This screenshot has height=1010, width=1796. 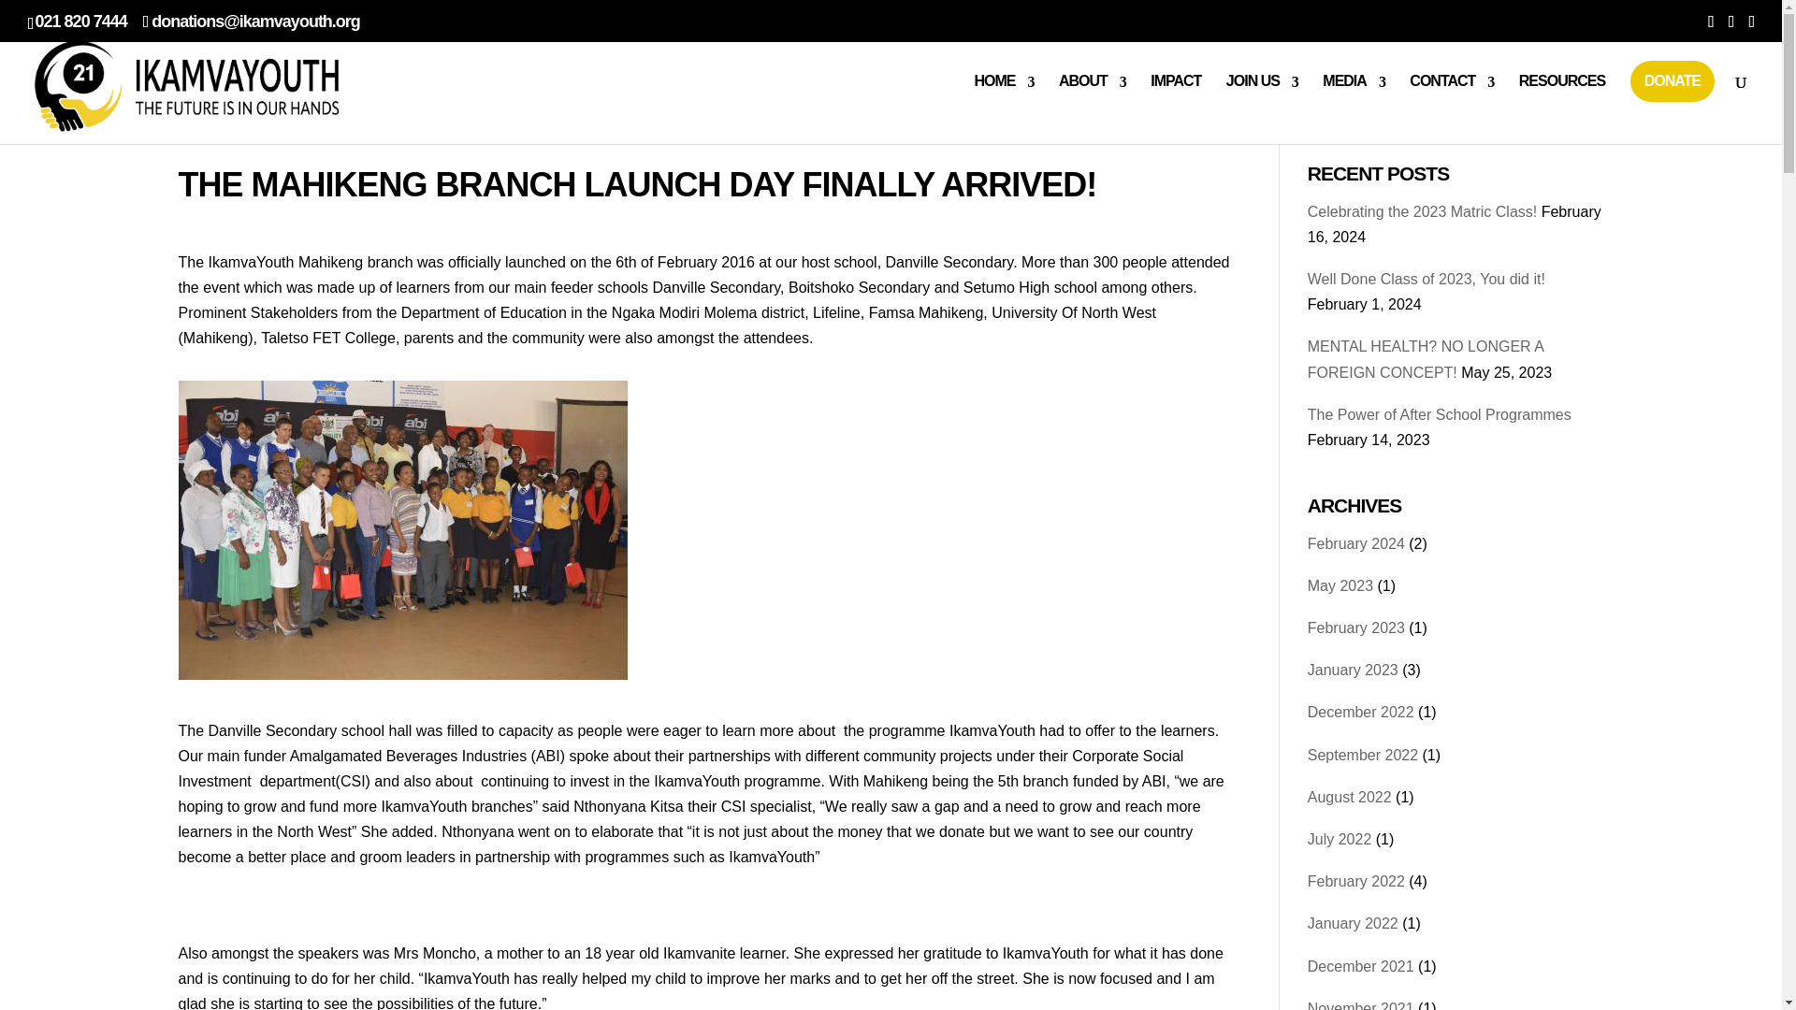 What do you see at coordinates (1426, 279) in the screenshot?
I see `Well Done Class of 2023, You did it!` at bounding box center [1426, 279].